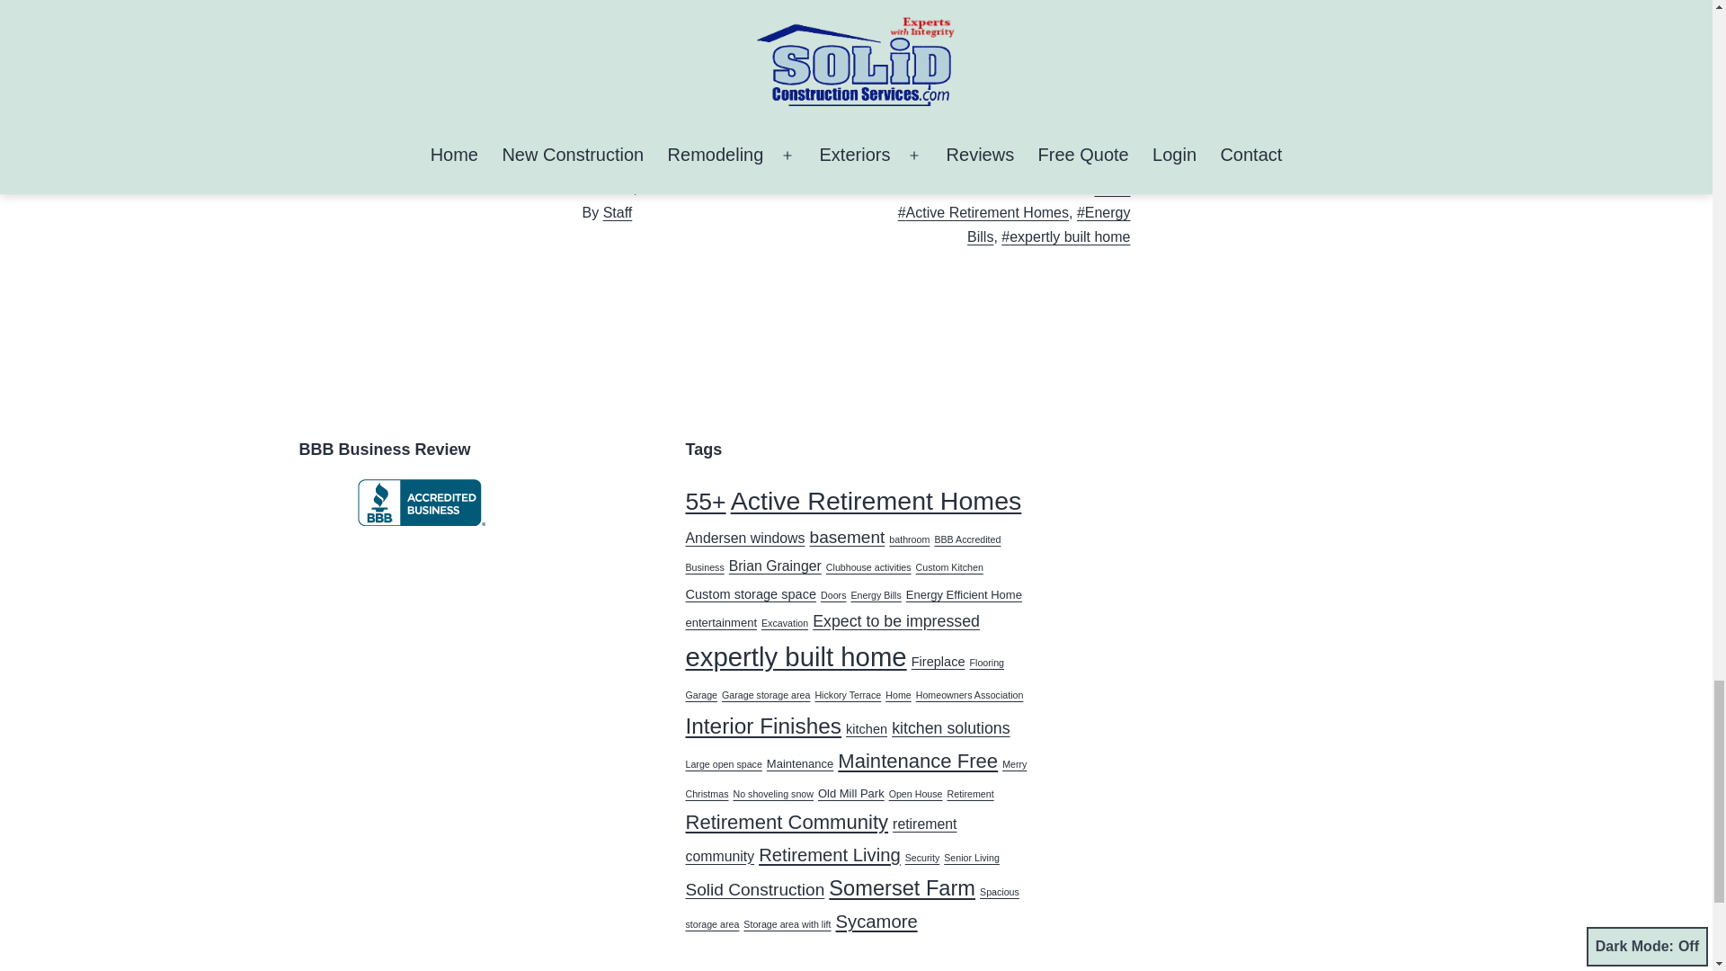 The image size is (1726, 971). What do you see at coordinates (1048, 225) in the screenshot?
I see `Energy Bills` at bounding box center [1048, 225].